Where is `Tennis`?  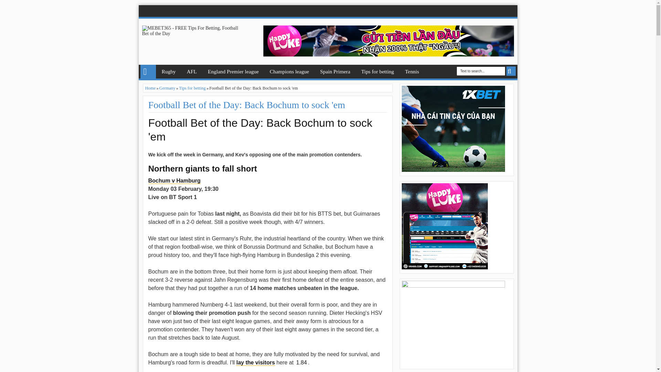 Tennis is located at coordinates (412, 71).